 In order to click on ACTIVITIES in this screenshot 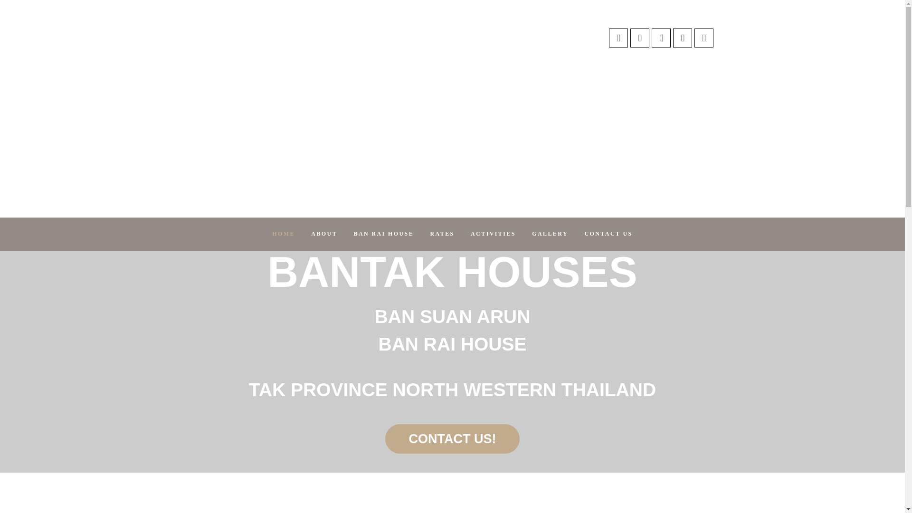, I will do `click(493, 234)`.